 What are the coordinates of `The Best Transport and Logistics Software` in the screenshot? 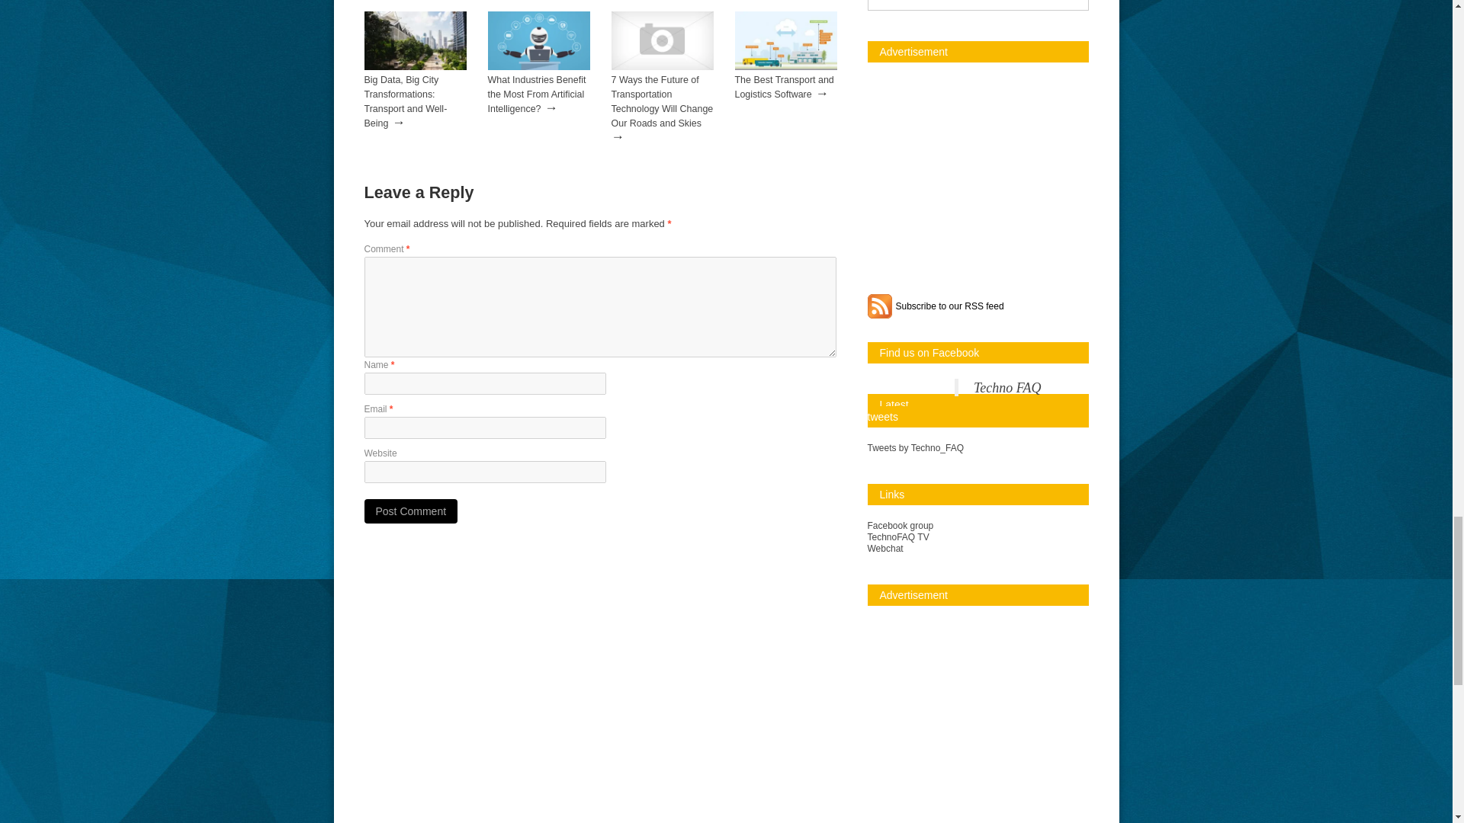 It's located at (784, 87).